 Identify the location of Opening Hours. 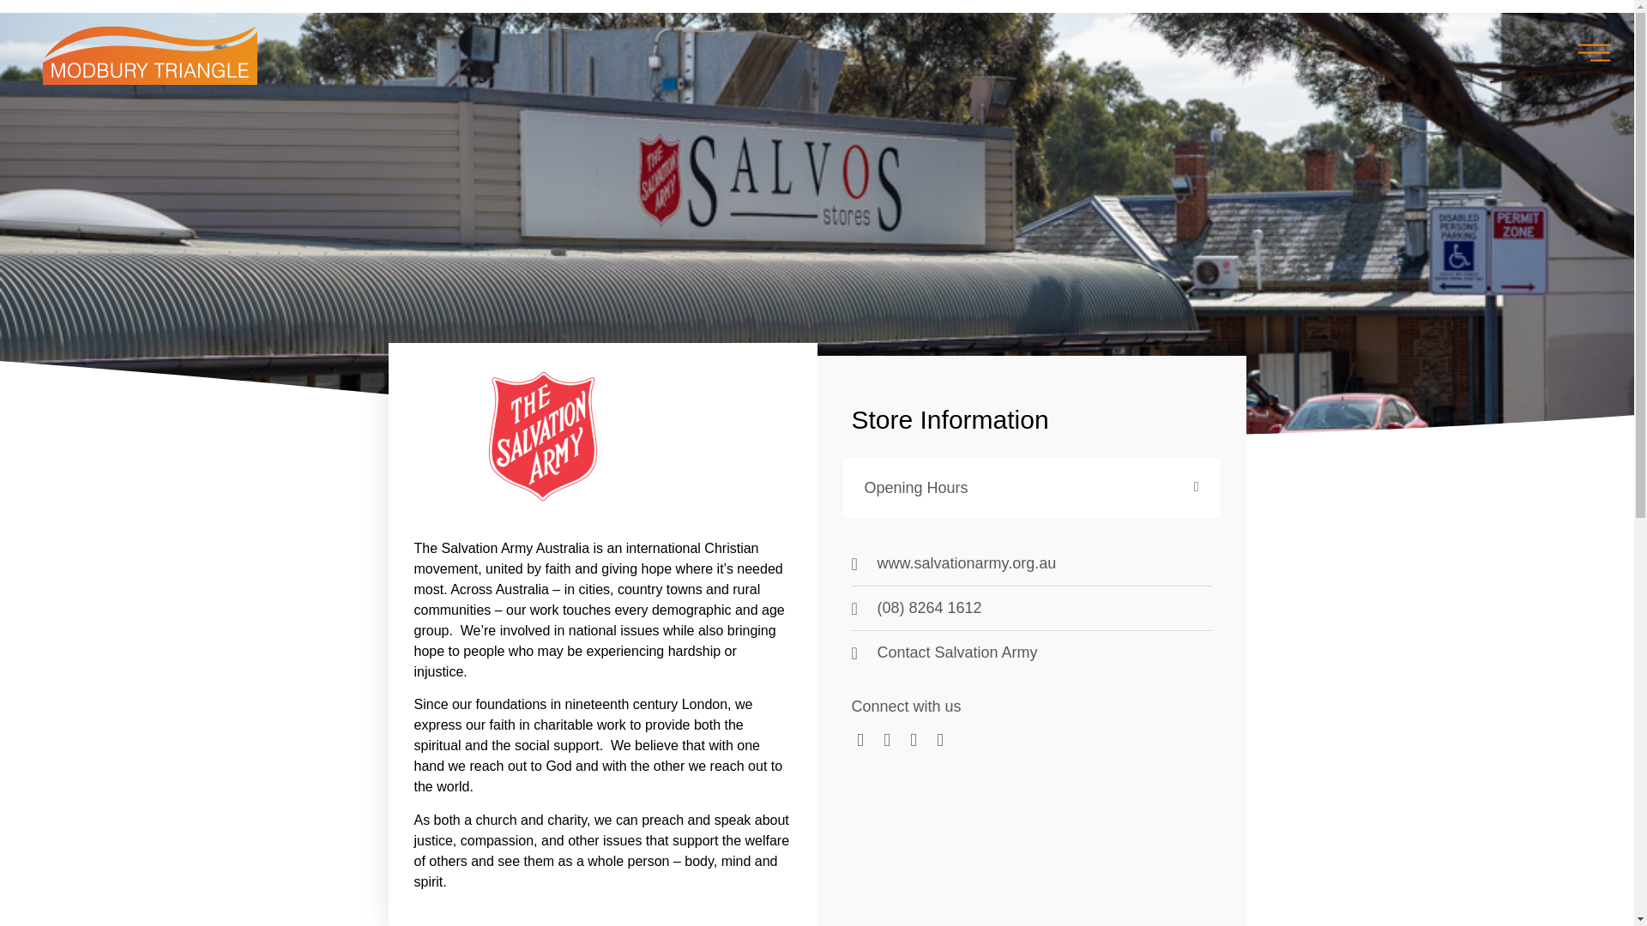
(916, 487).